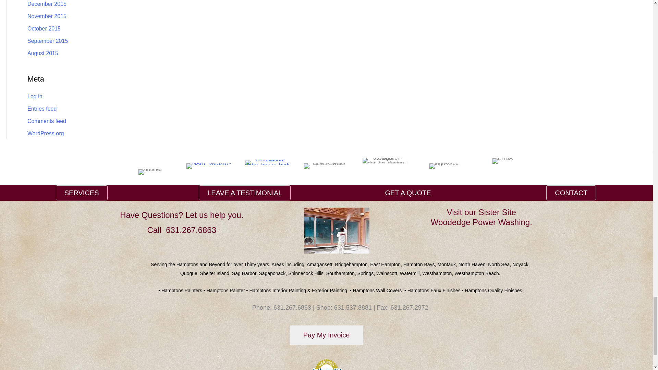 This screenshot has height=370, width=658. Describe the element at coordinates (326, 335) in the screenshot. I see `Pay My Invoice` at that location.